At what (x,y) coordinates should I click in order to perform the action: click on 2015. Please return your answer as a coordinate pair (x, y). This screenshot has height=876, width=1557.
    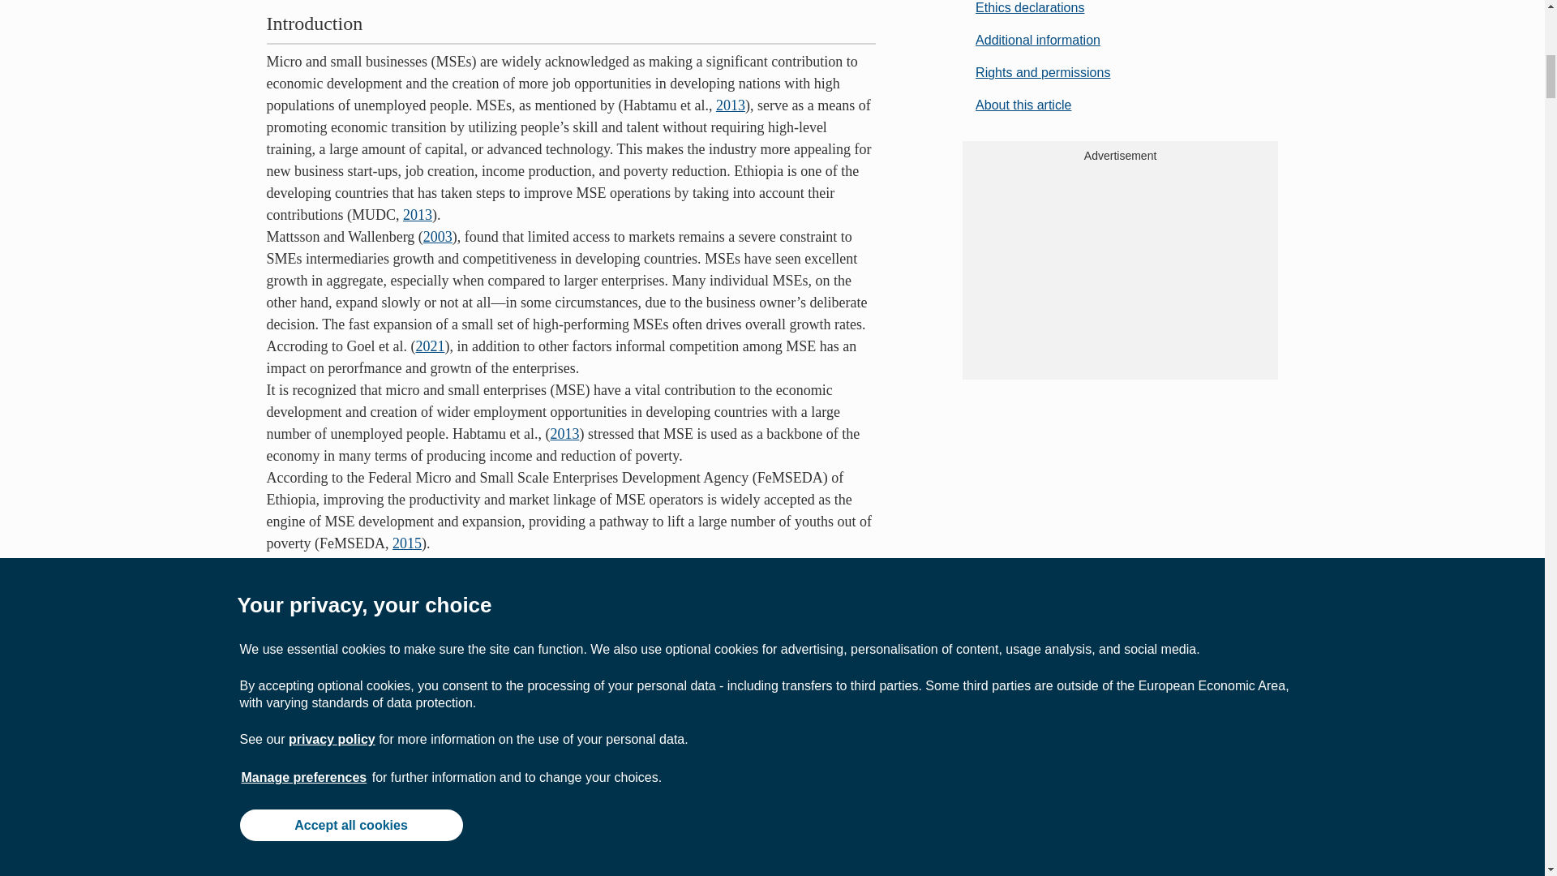
    Looking at the image, I should click on (407, 543).